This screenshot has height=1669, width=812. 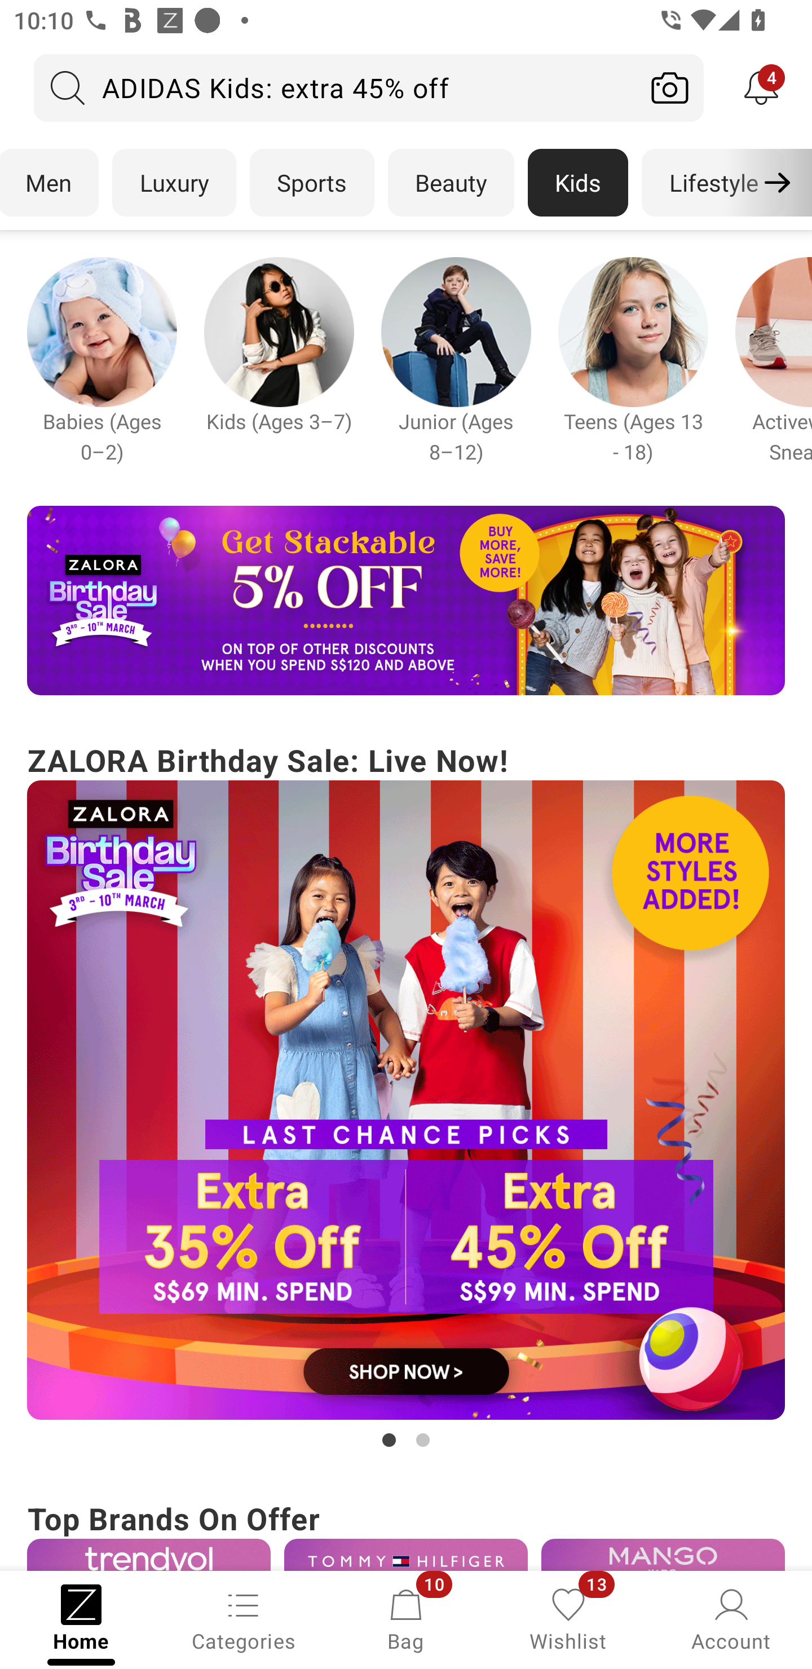 I want to click on Campaign banner, so click(x=406, y=1555).